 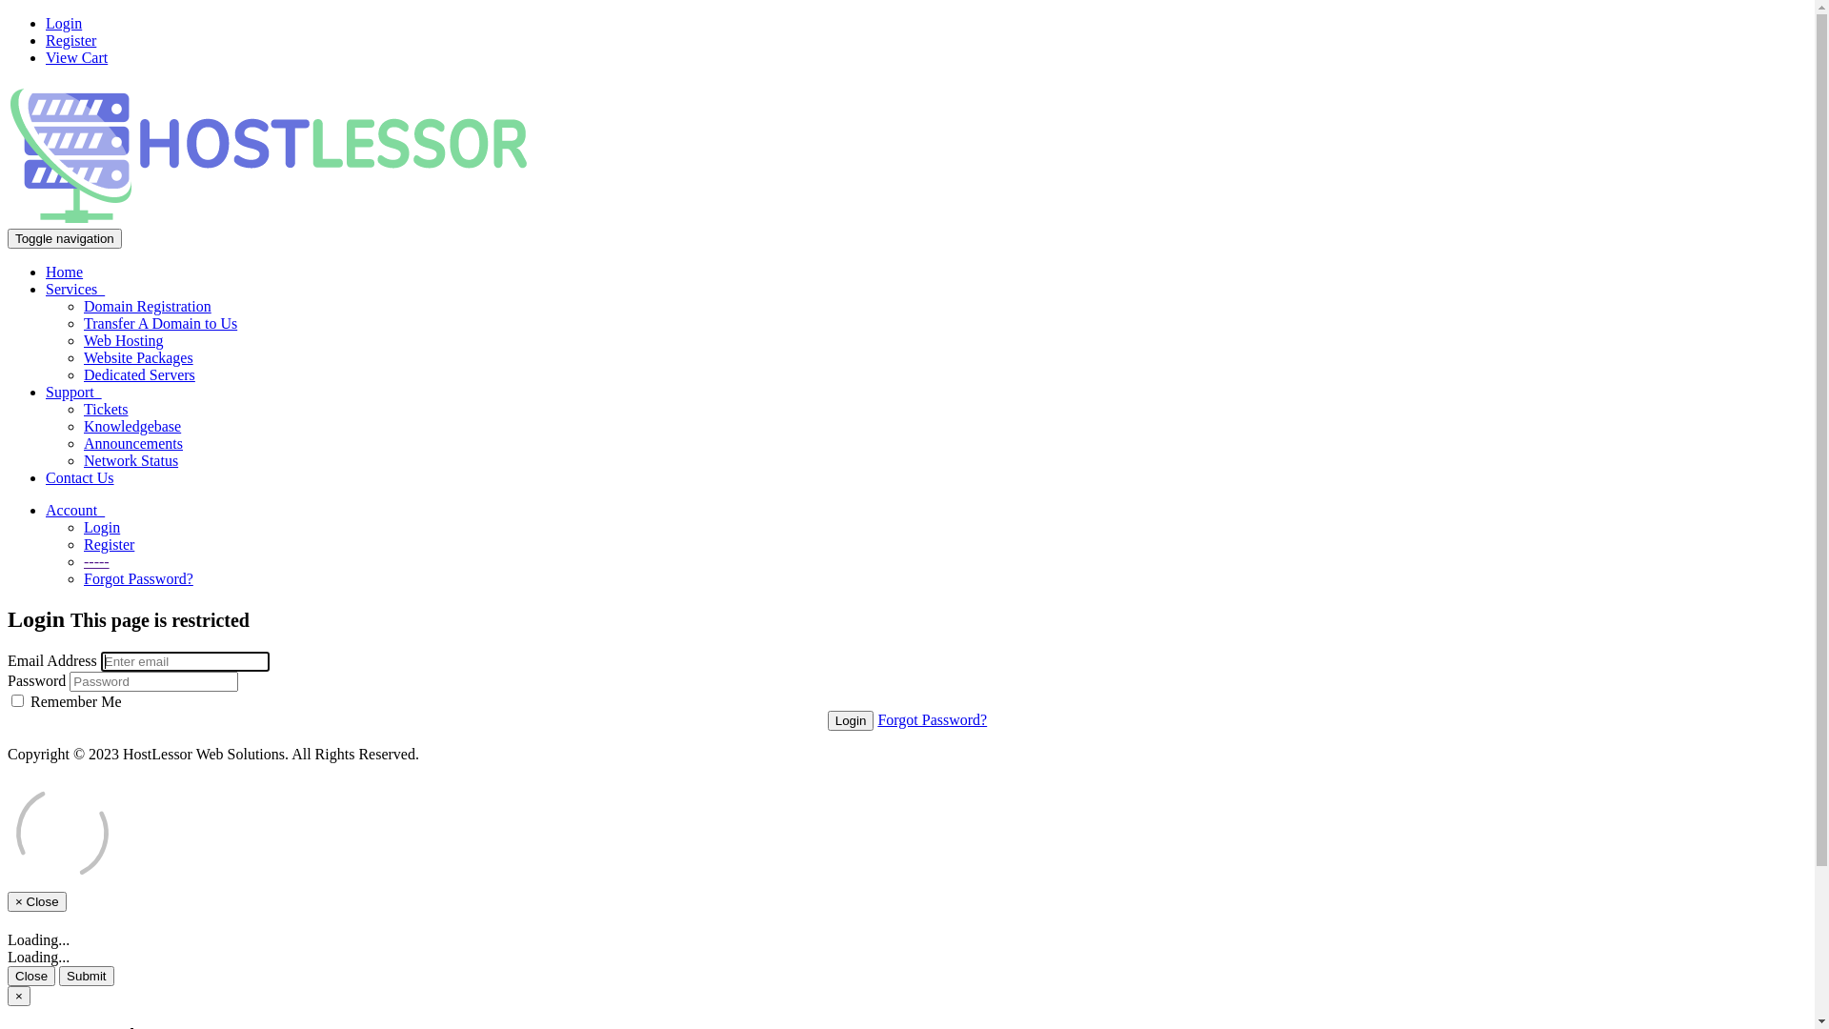 I want to click on Network Status, so click(x=131, y=461).